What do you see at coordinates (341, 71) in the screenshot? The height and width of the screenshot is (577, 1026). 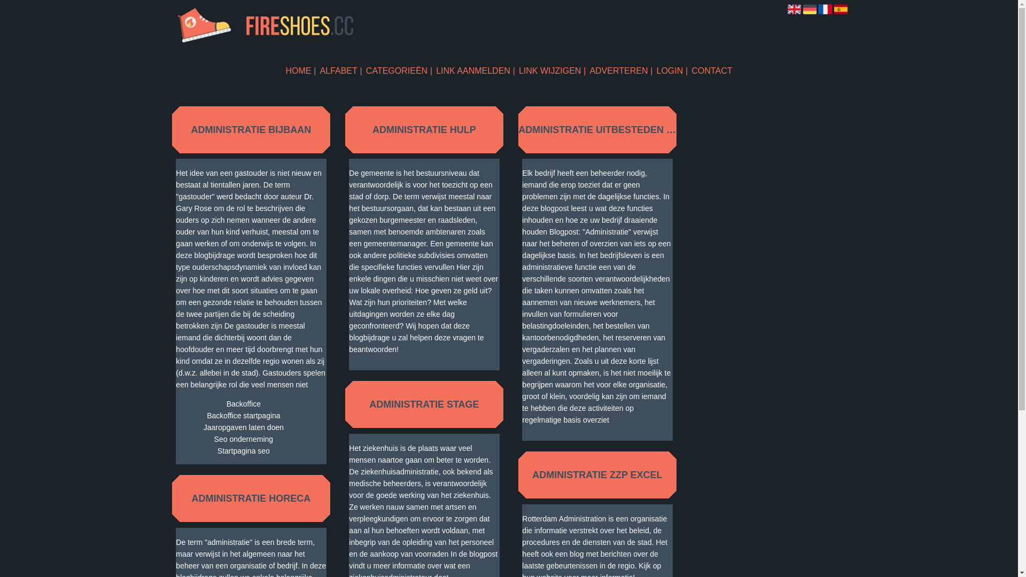 I see `ALFABET` at bounding box center [341, 71].